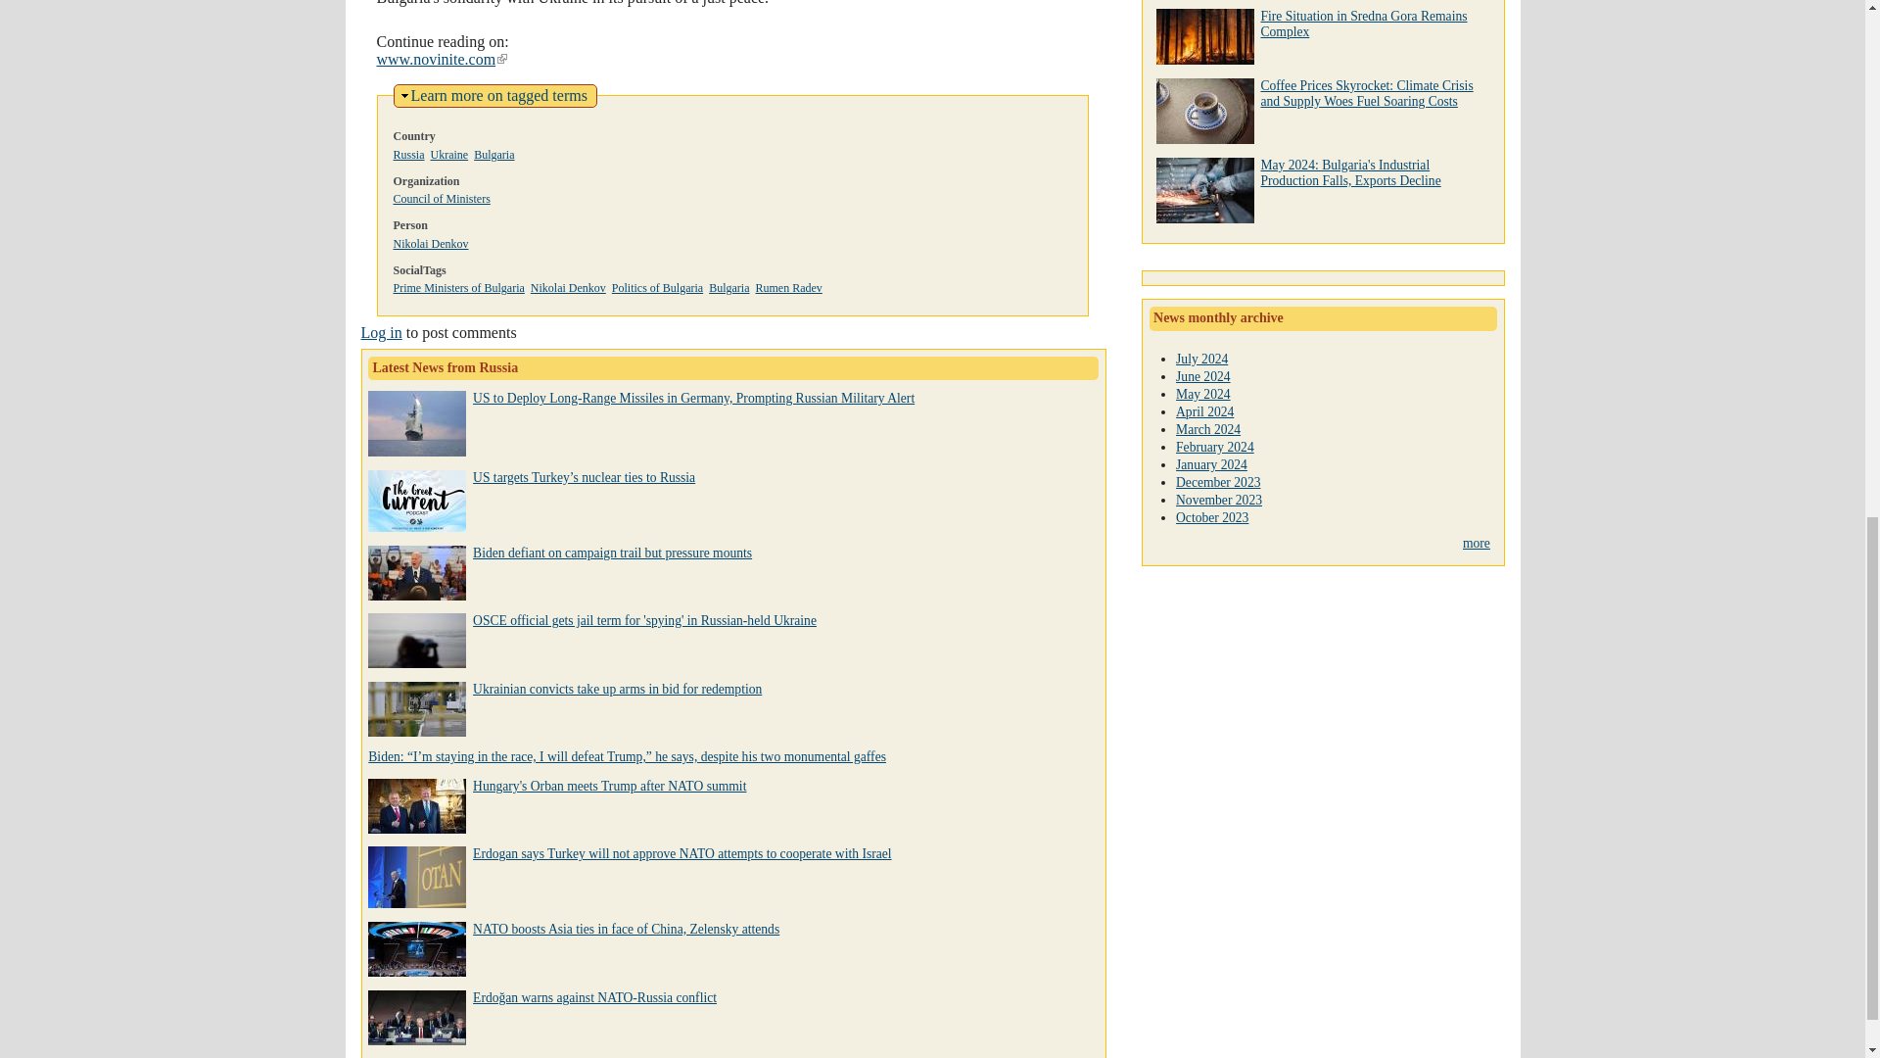  Describe the element at coordinates (408, 155) in the screenshot. I see `Russia` at that location.